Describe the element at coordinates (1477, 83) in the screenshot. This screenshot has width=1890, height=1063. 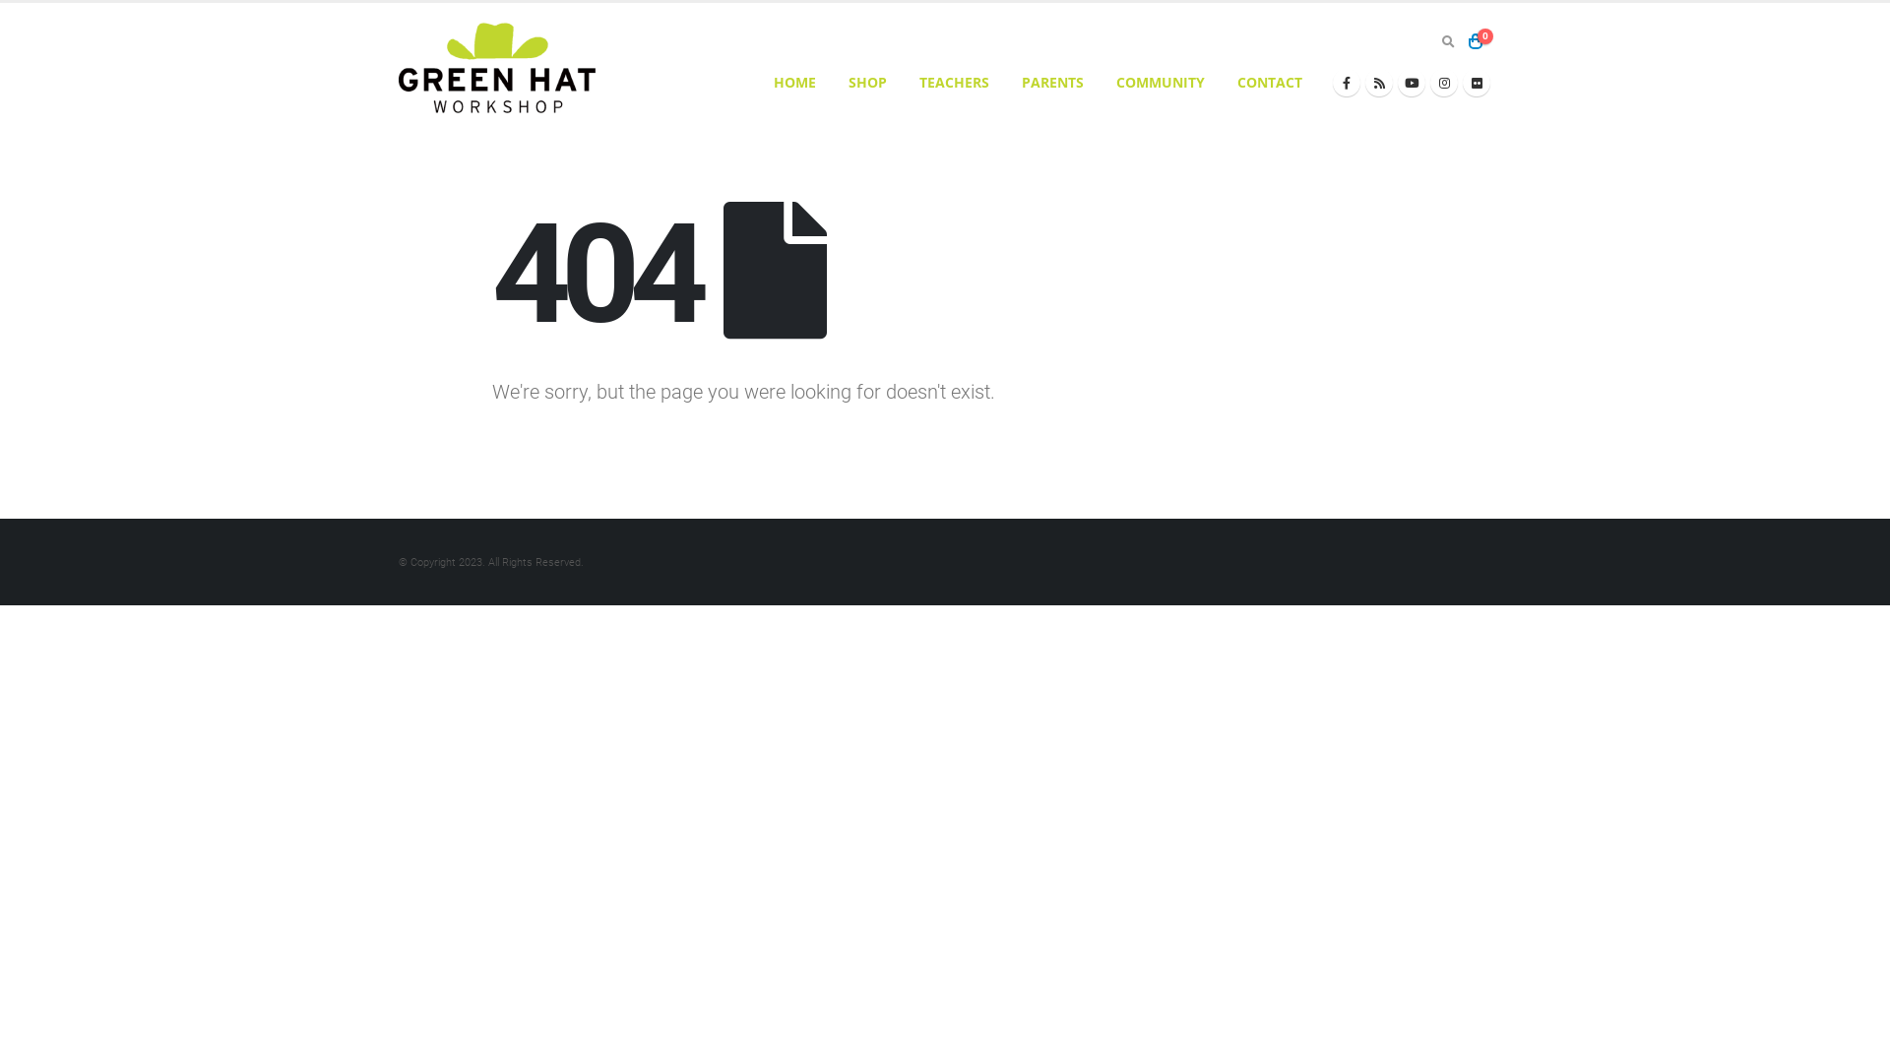
I see `Flickr` at that location.